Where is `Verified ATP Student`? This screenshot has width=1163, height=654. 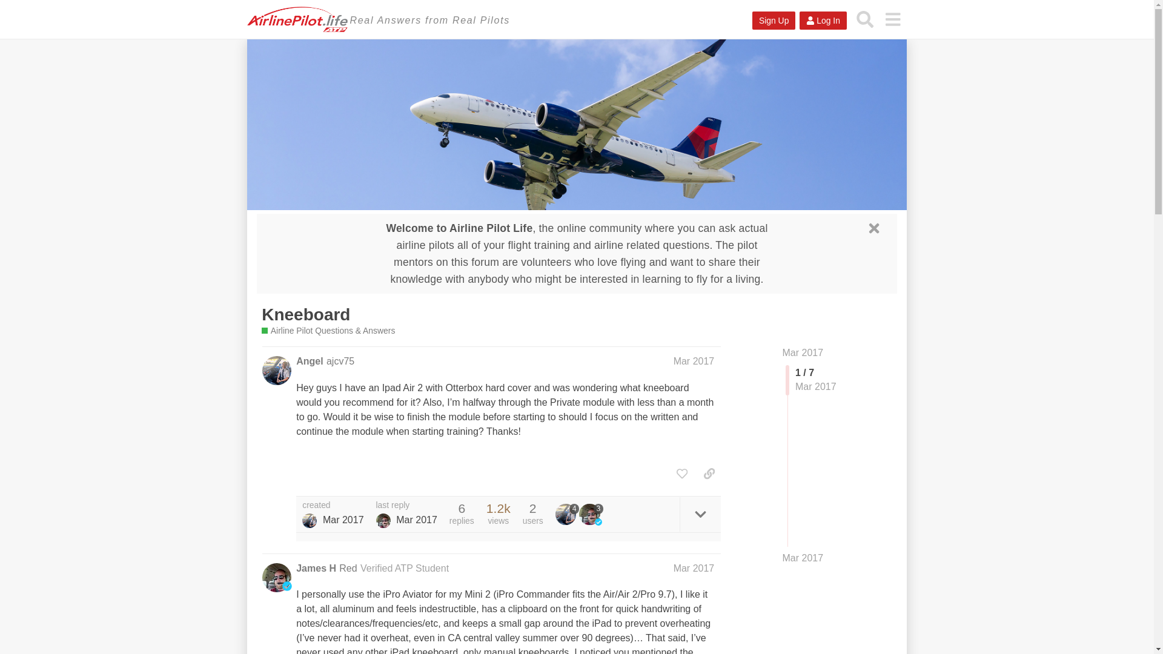
Verified ATP Student is located at coordinates (405, 568).